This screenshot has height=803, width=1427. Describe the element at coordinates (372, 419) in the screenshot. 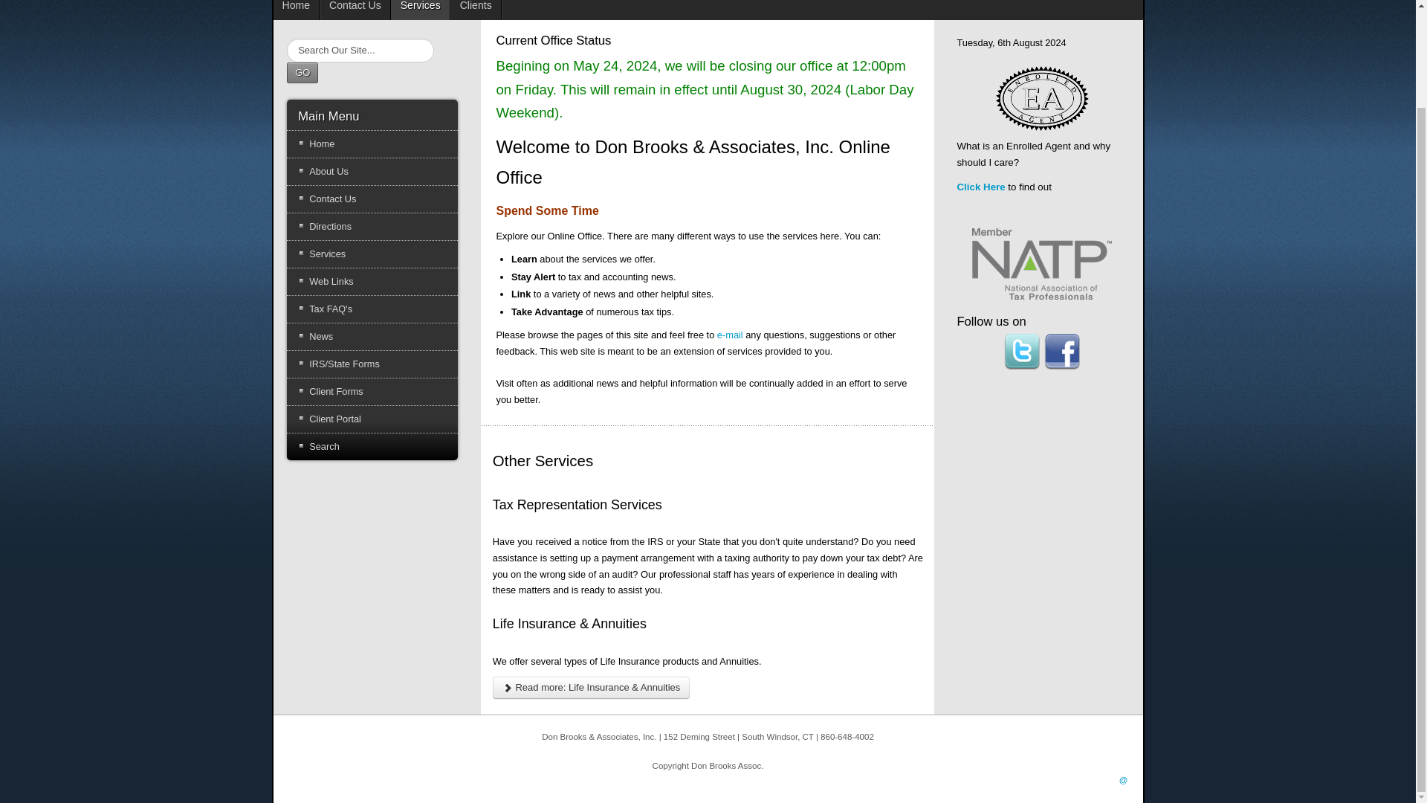

I see `Client Portal` at that location.